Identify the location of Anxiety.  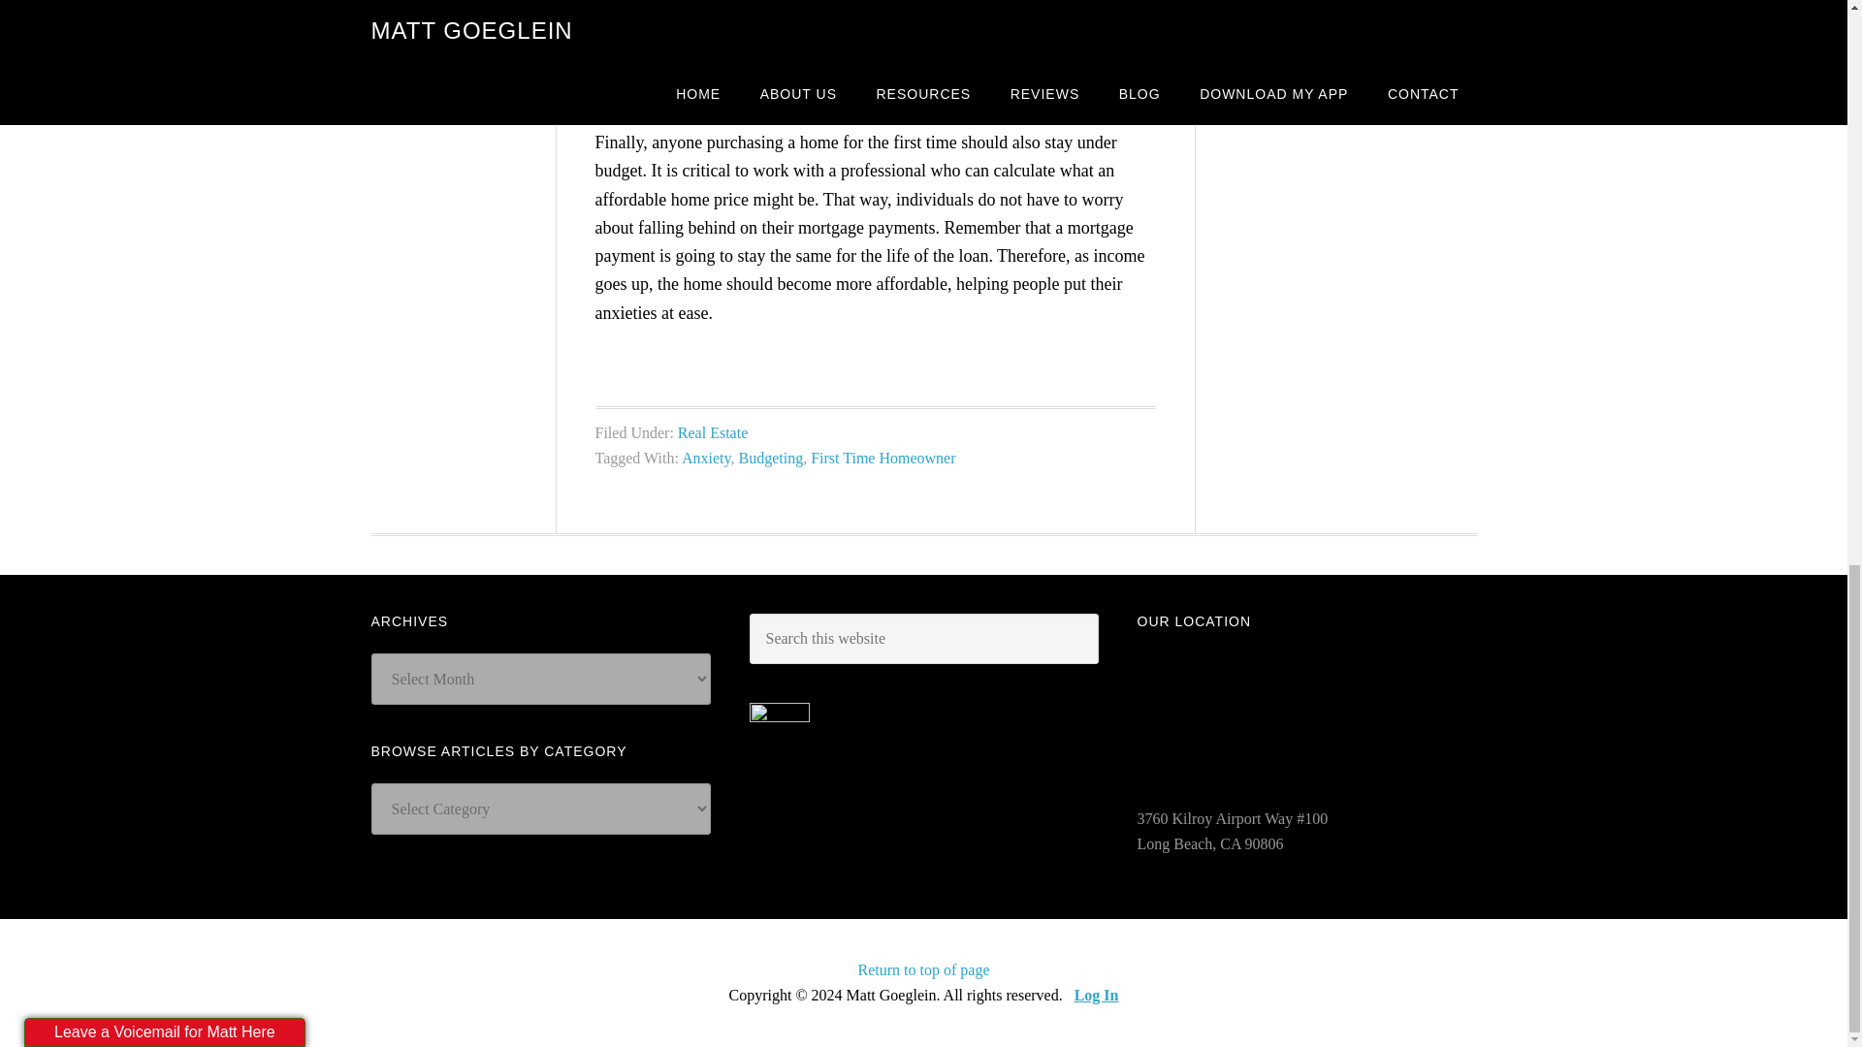
(706, 458).